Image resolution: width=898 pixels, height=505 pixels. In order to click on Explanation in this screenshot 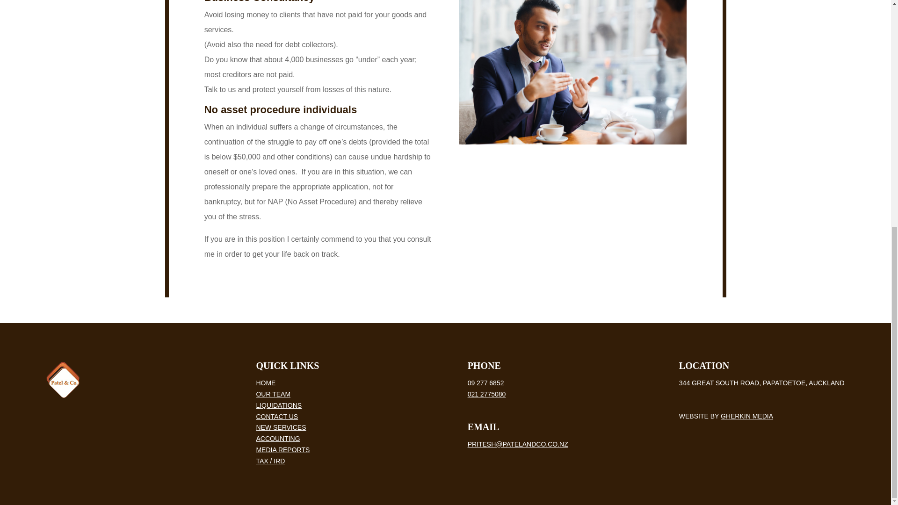, I will do `click(572, 72)`.